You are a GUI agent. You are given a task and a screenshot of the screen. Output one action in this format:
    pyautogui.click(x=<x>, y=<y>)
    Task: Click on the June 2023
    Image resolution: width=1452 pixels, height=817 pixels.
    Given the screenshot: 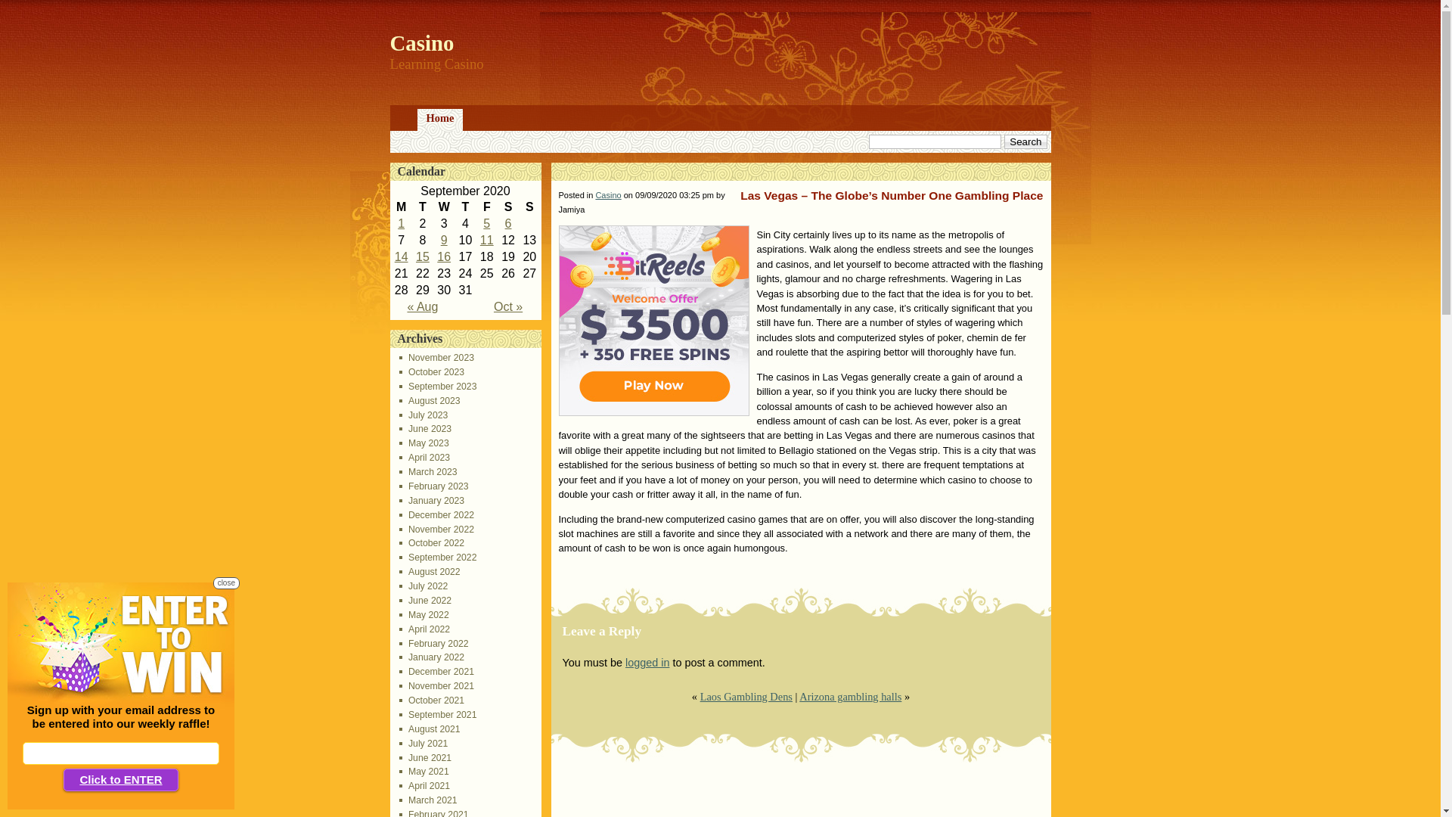 What is the action you would take?
    pyautogui.click(x=425, y=429)
    